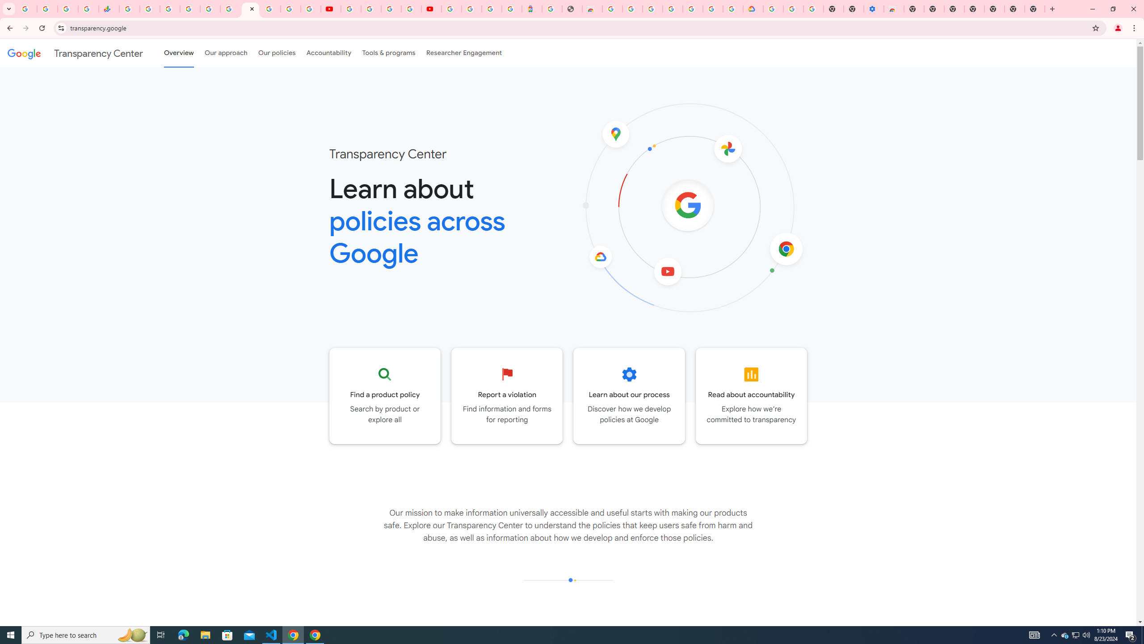 This screenshot has width=1144, height=644. Describe the element at coordinates (226, 53) in the screenshot. I see `Our approach` at that location.